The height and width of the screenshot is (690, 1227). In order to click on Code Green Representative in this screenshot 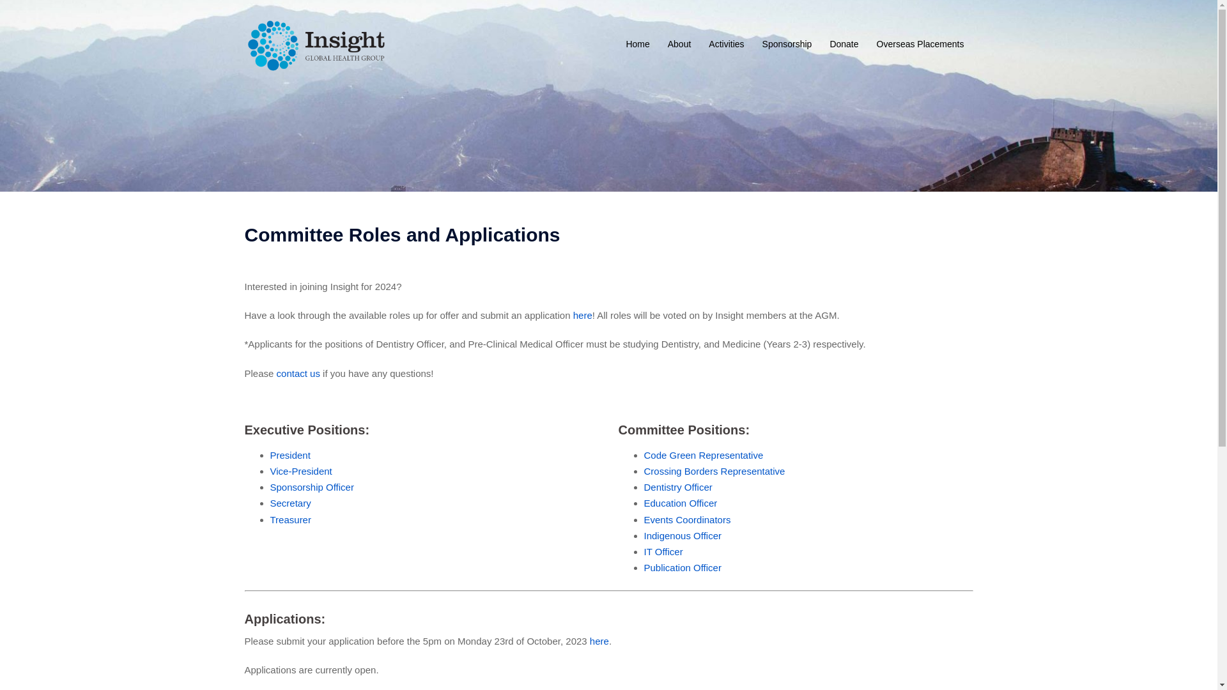, I will do `click(704, 455)`.